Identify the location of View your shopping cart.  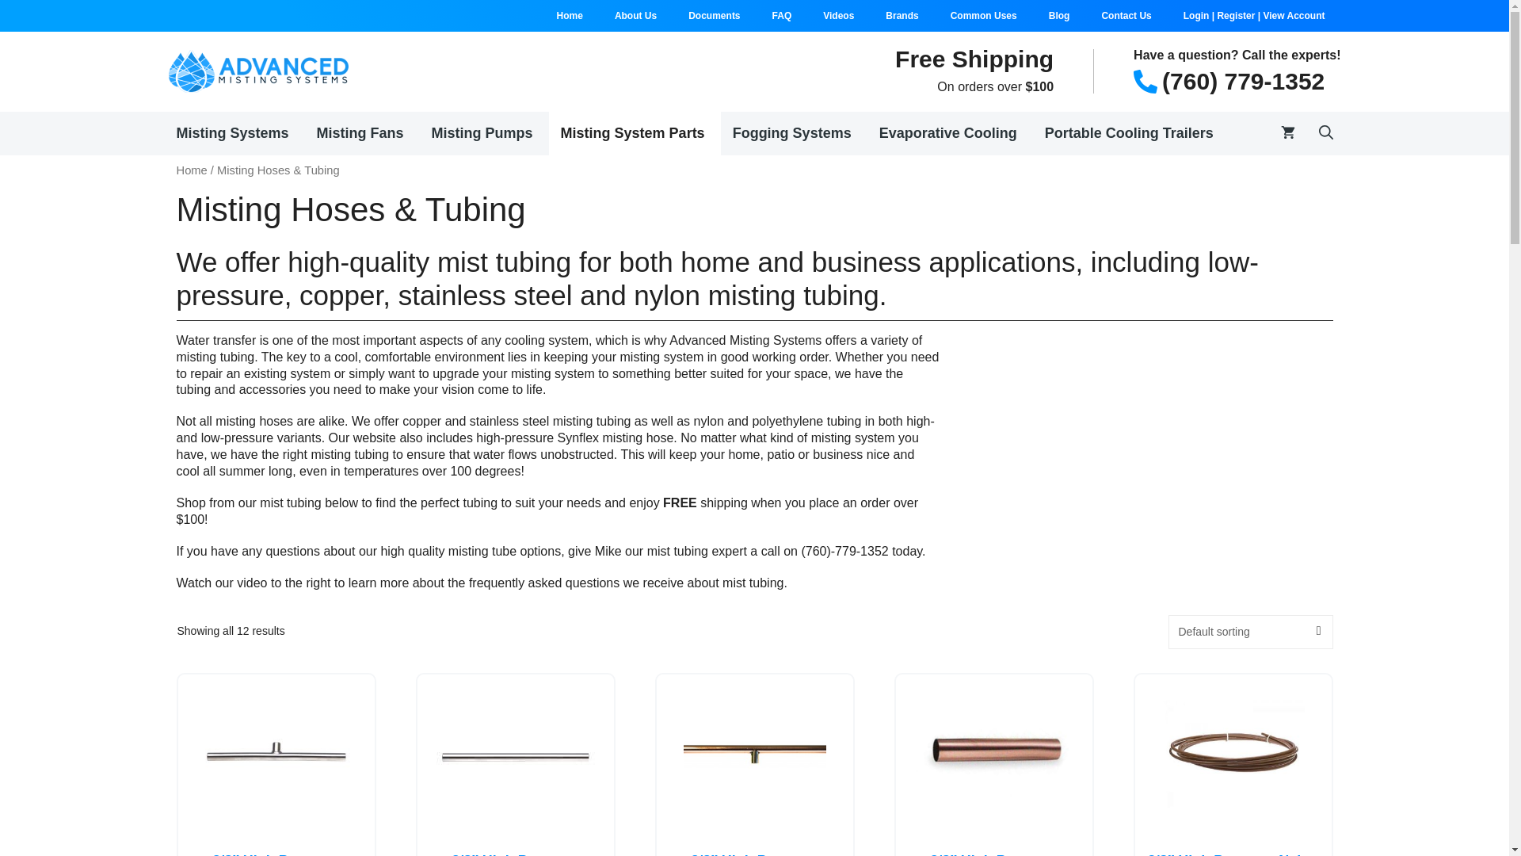
(1287, 133).